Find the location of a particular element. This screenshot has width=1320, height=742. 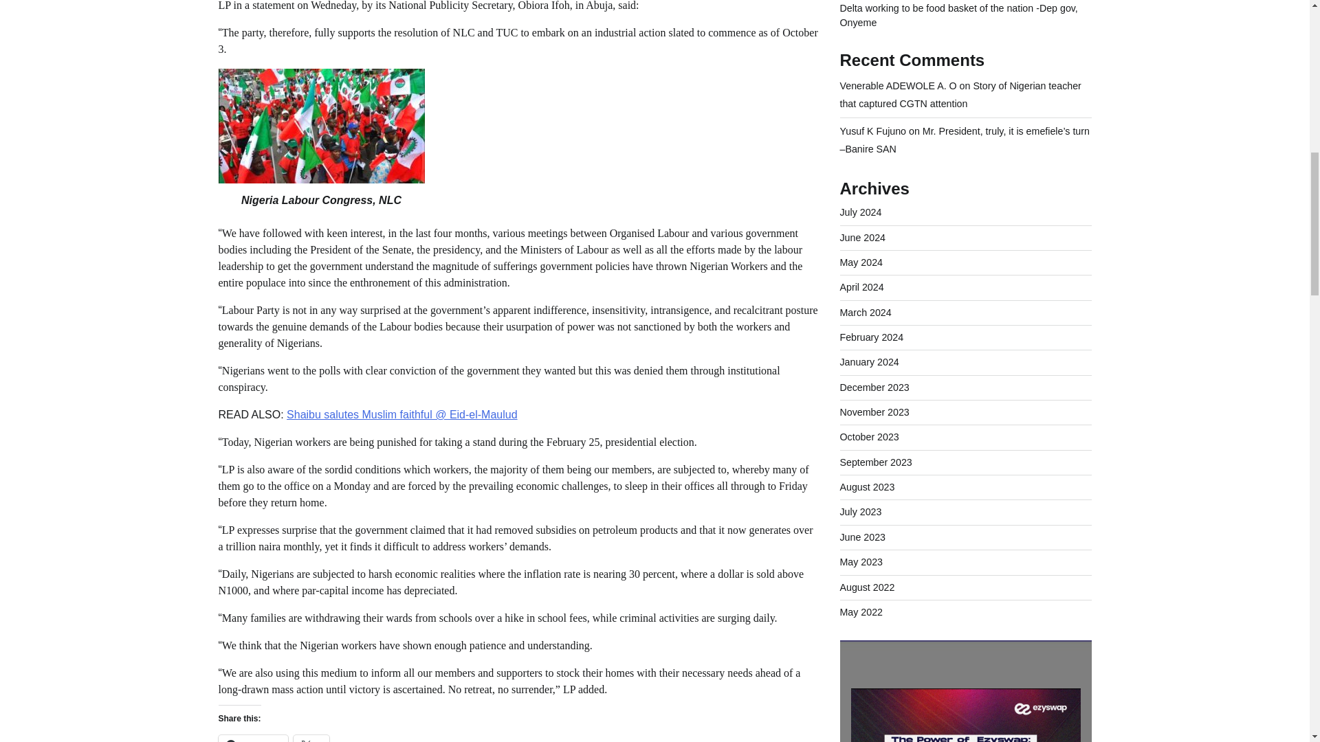

Facebook is located at coordinates (253, 739).